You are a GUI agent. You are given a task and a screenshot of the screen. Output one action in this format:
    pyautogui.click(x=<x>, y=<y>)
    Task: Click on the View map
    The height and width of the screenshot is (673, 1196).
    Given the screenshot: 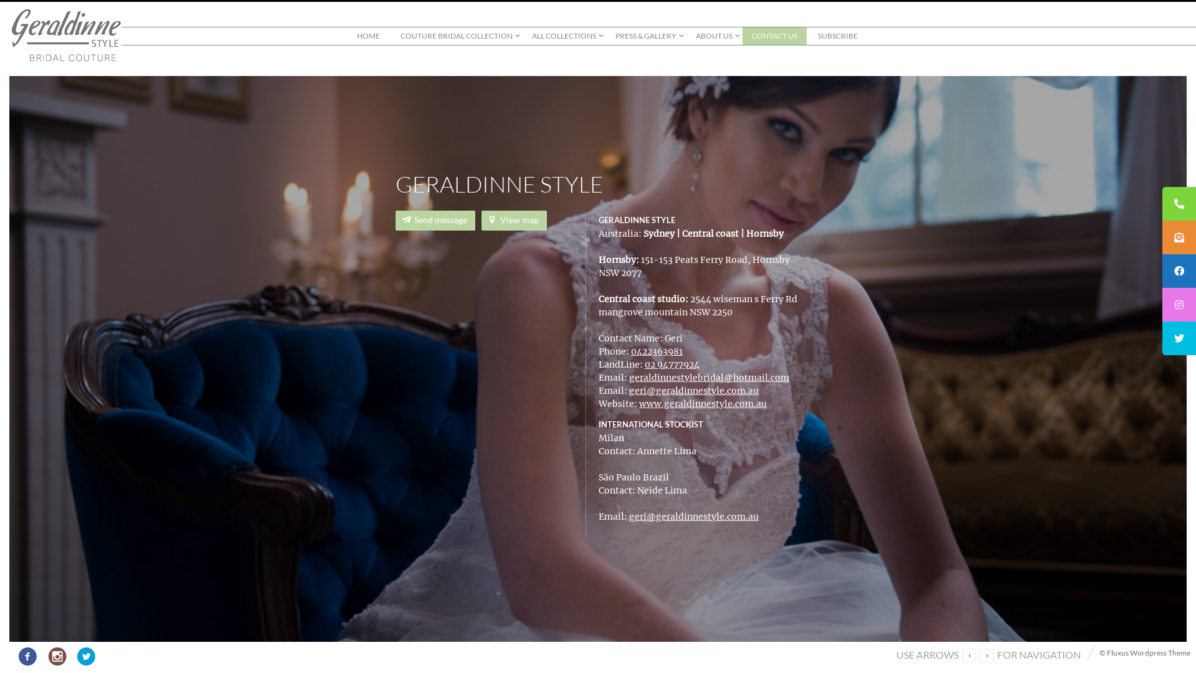 What is the action you would take?
    pyautogui.click(x=515, y=221)
    